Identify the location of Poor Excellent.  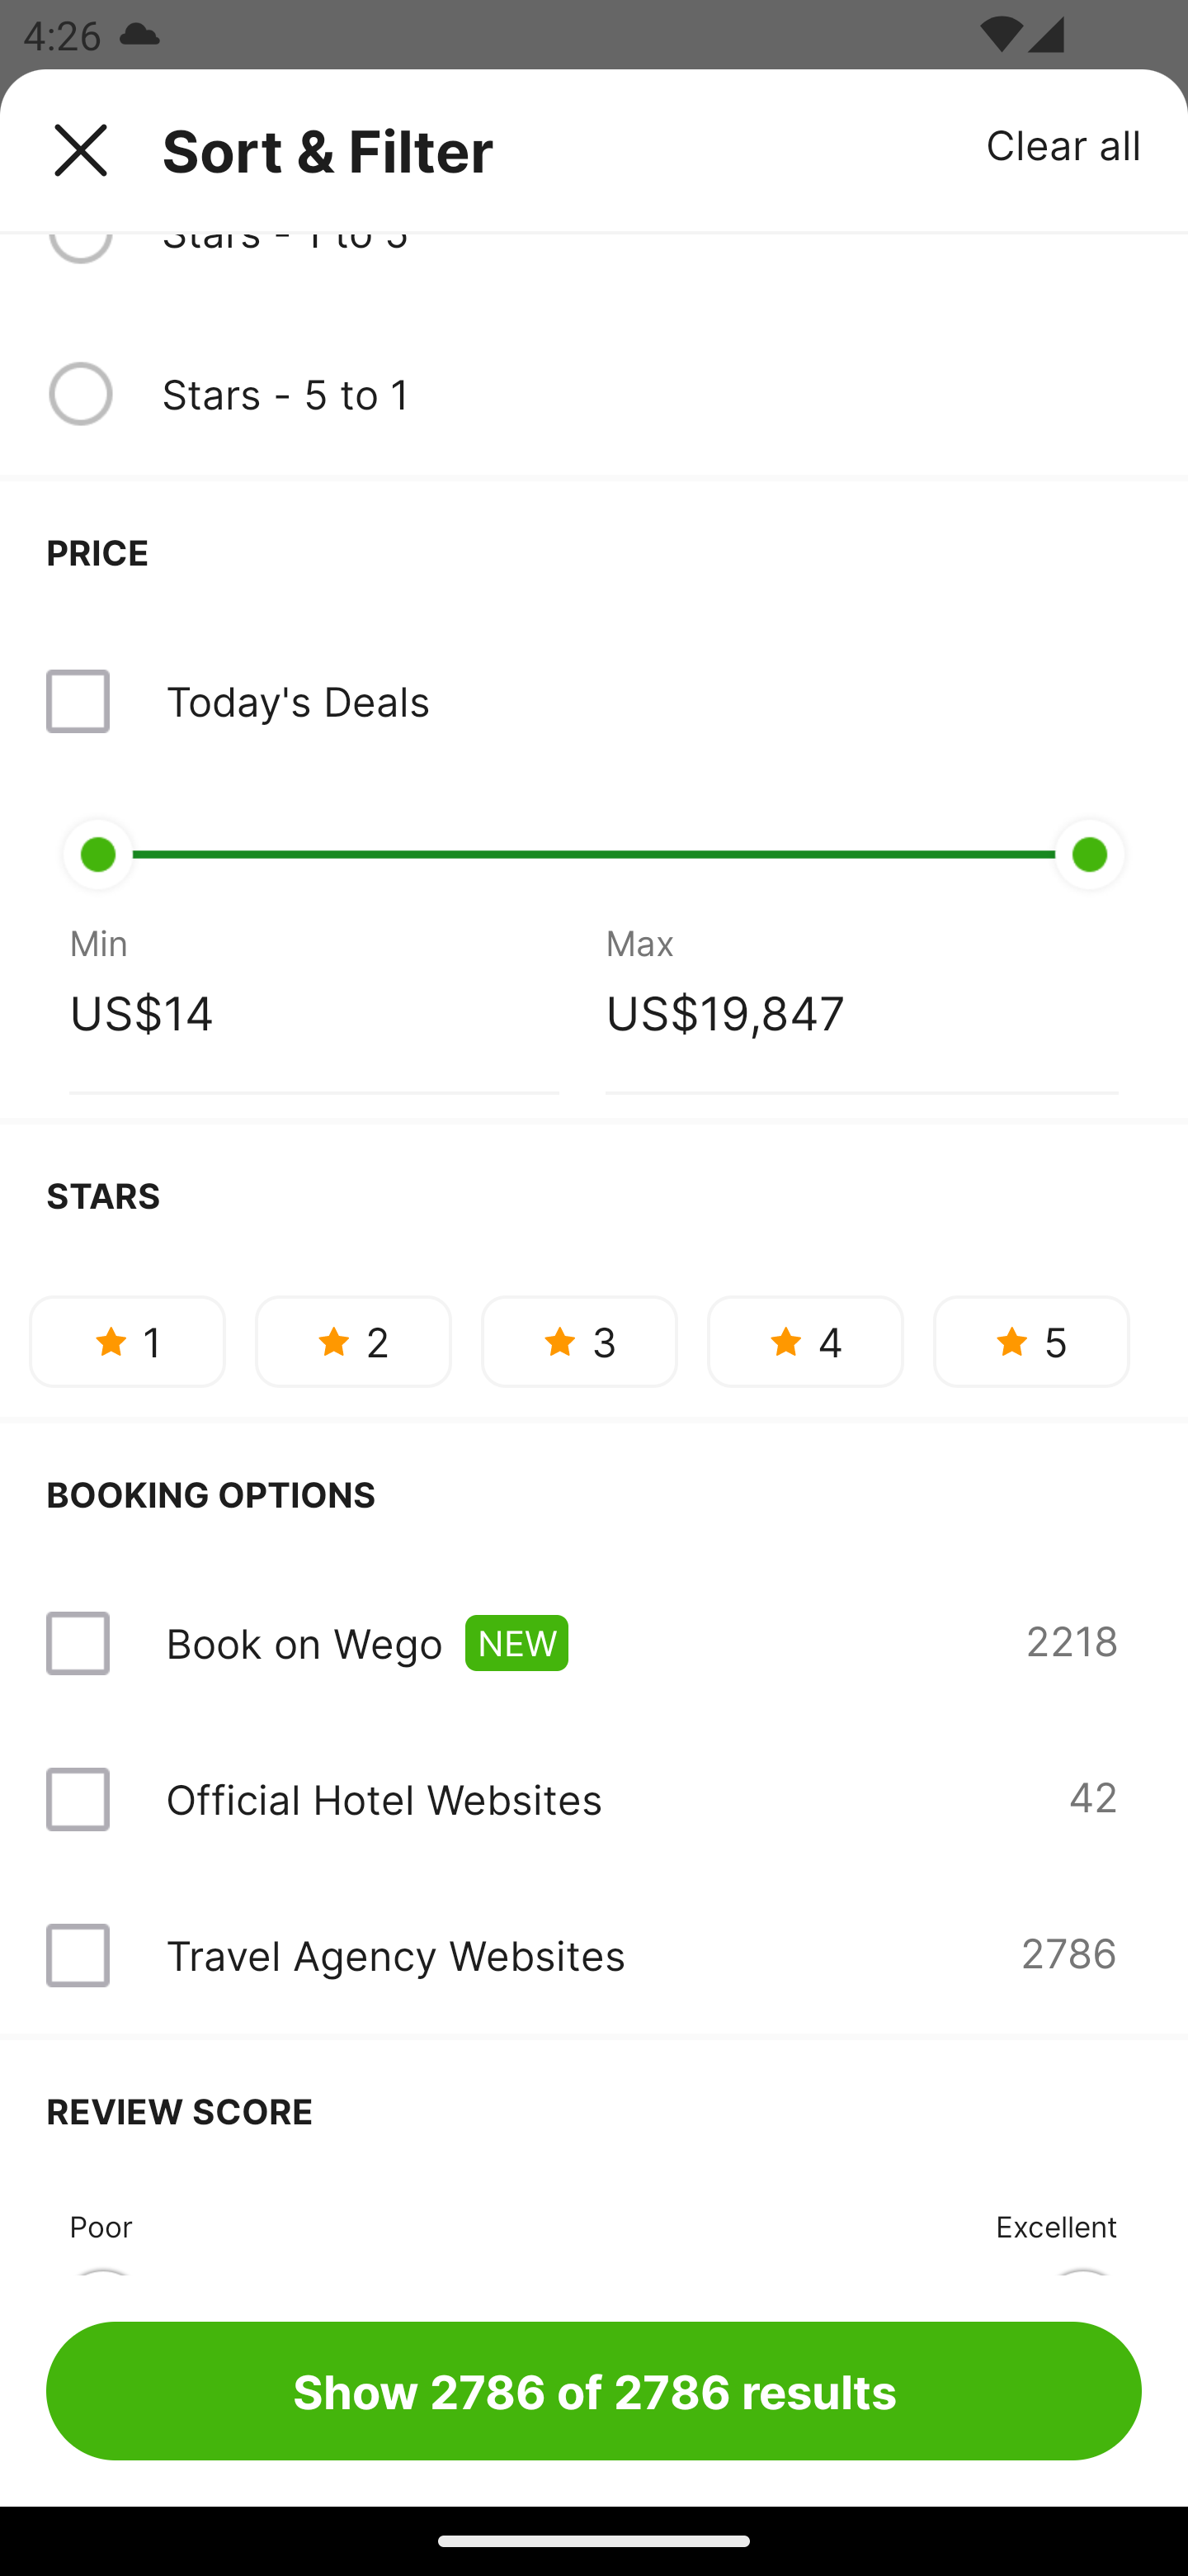
(594, 2228).